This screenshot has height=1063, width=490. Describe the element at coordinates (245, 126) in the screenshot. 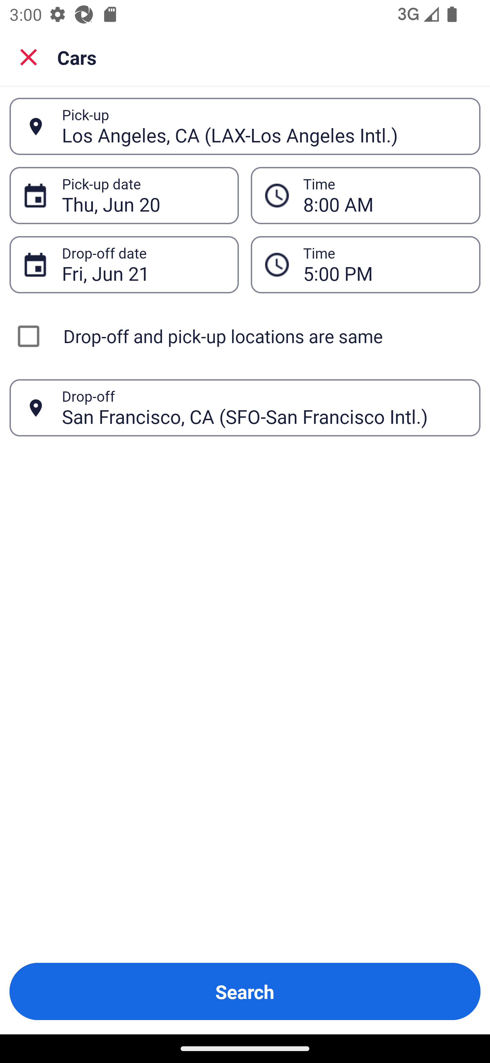

I see `Los Angeles, CA (LAX-Los Angeles Intl.) Pick-up` at that location.